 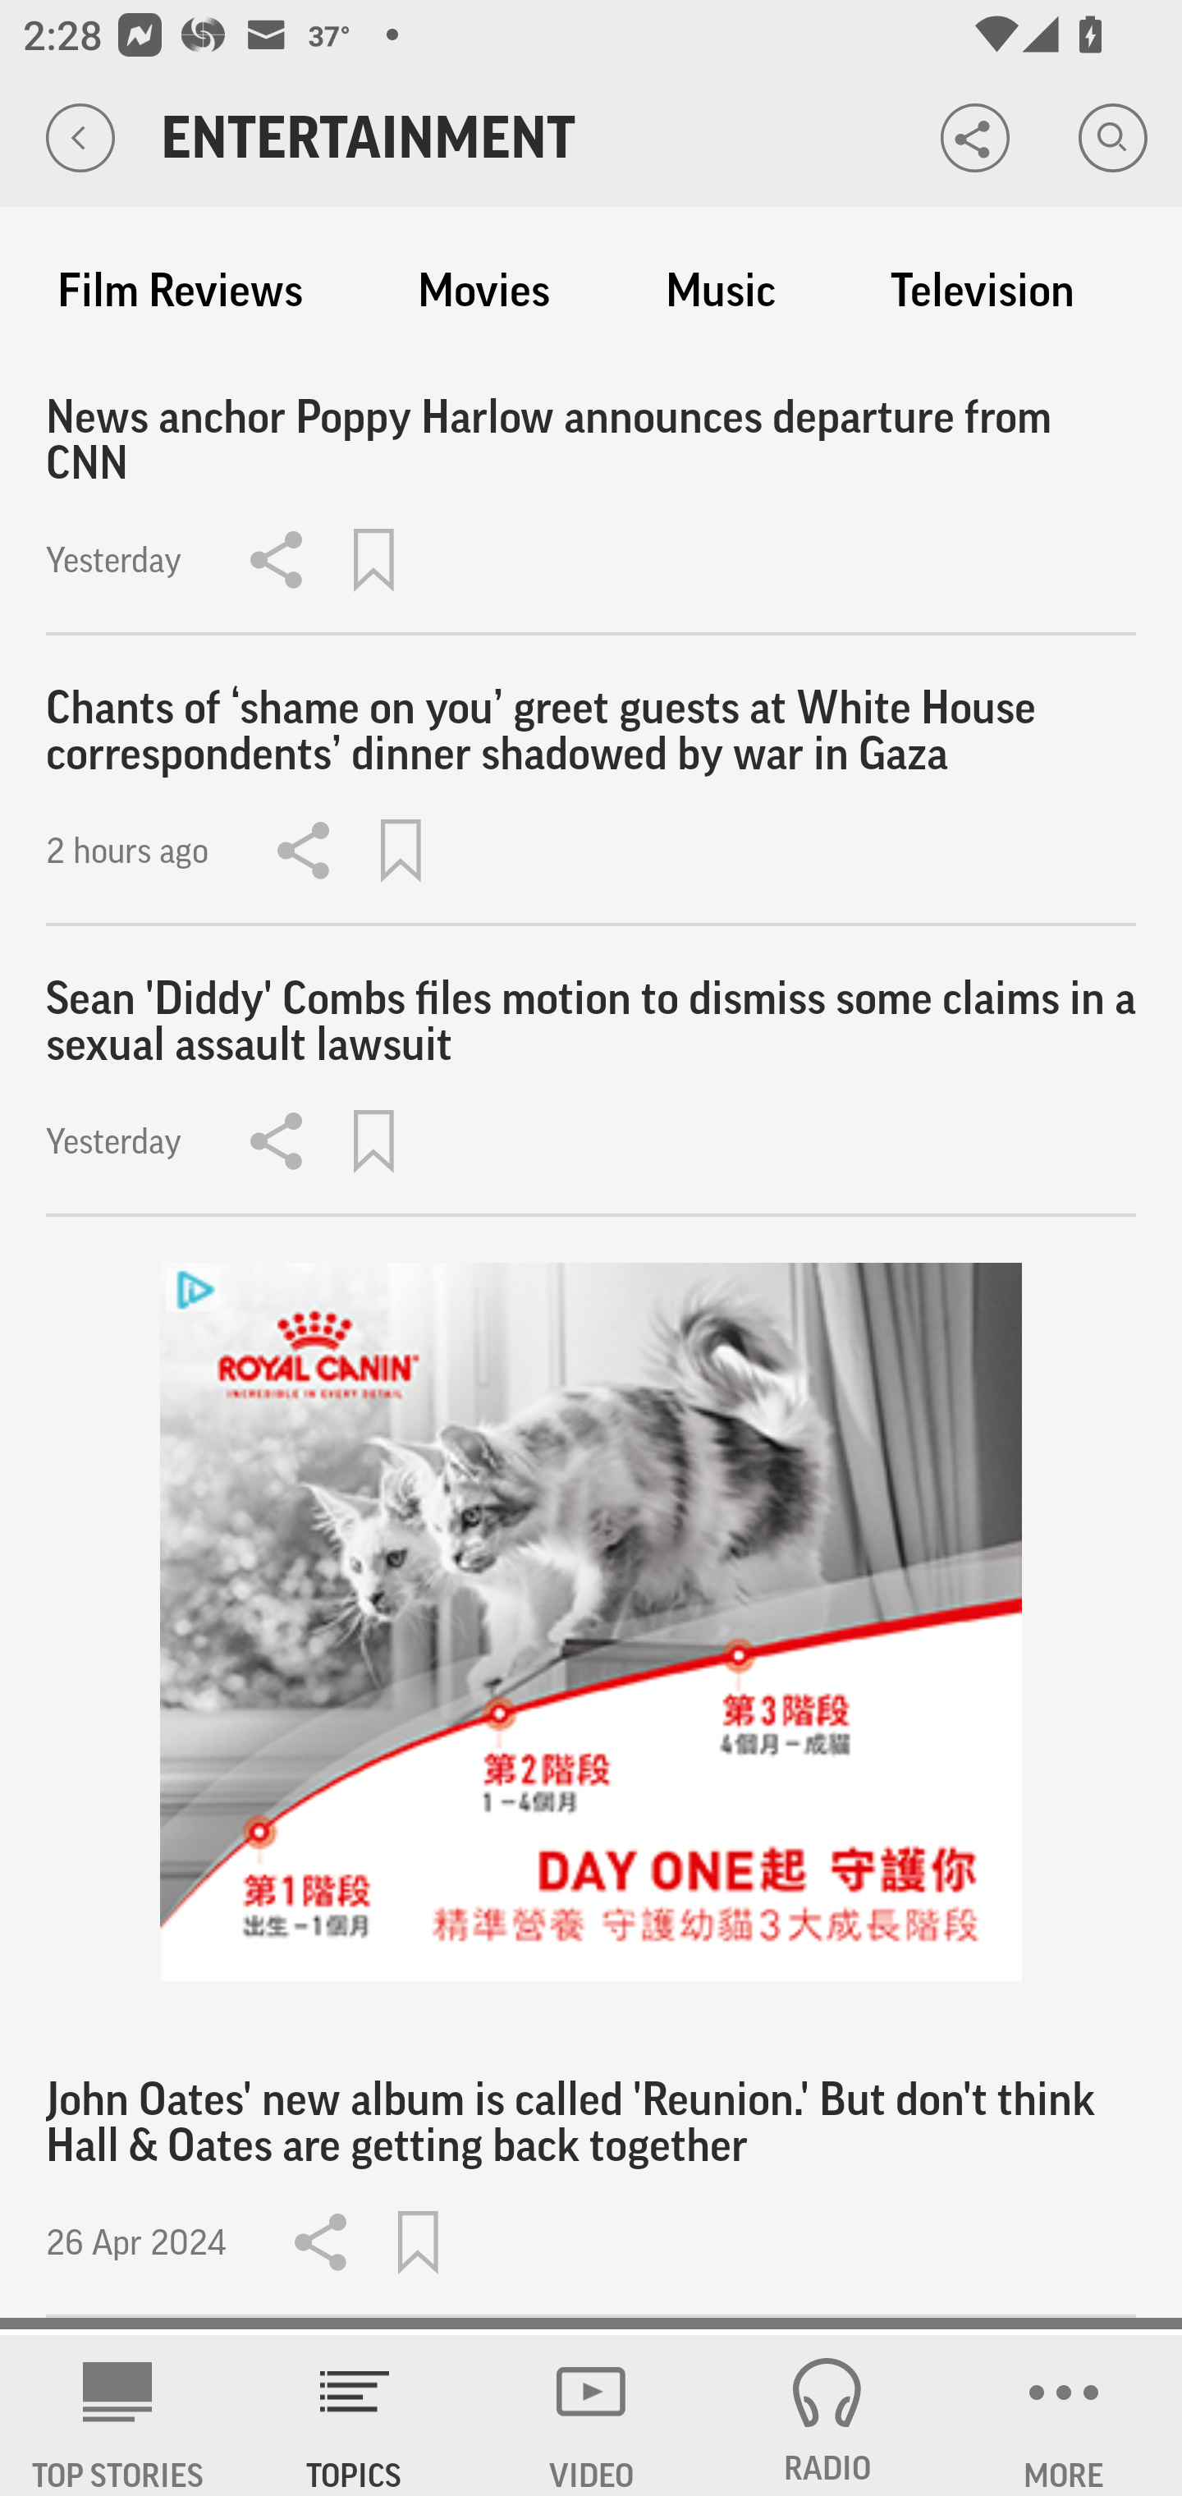 What do you see at coordinates (483, 291) in the screenshot?
I see `Movies` at bounding box center [483, 291].